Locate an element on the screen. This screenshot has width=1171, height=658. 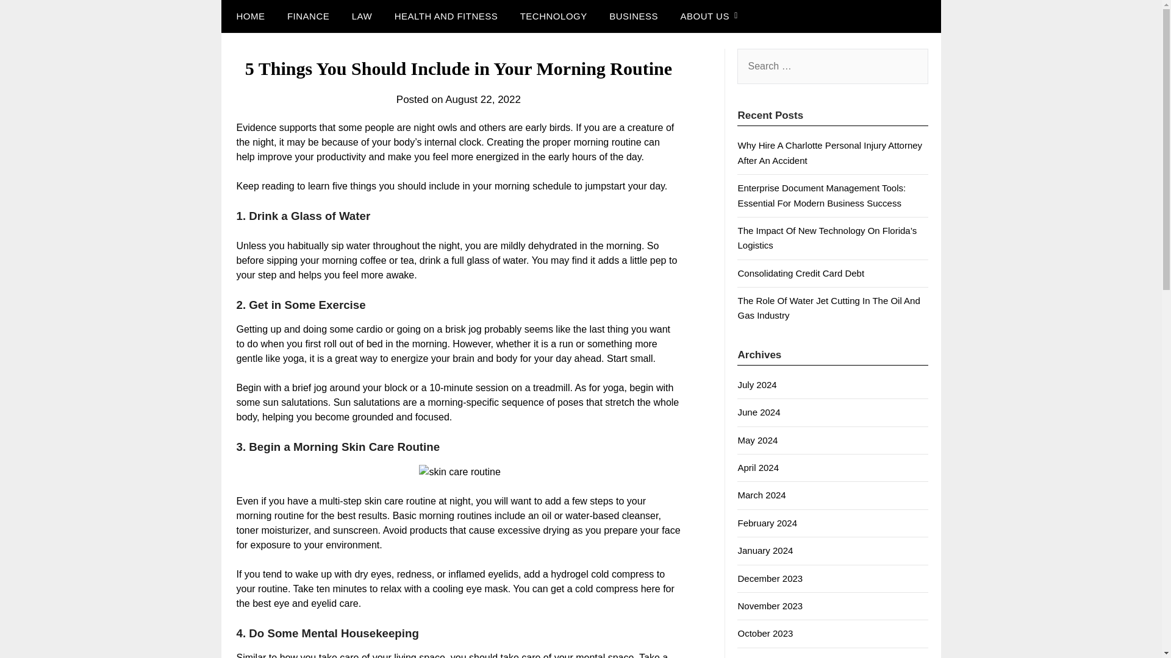
HEALTH AND FITNESS is located at coordinates (446, 16).